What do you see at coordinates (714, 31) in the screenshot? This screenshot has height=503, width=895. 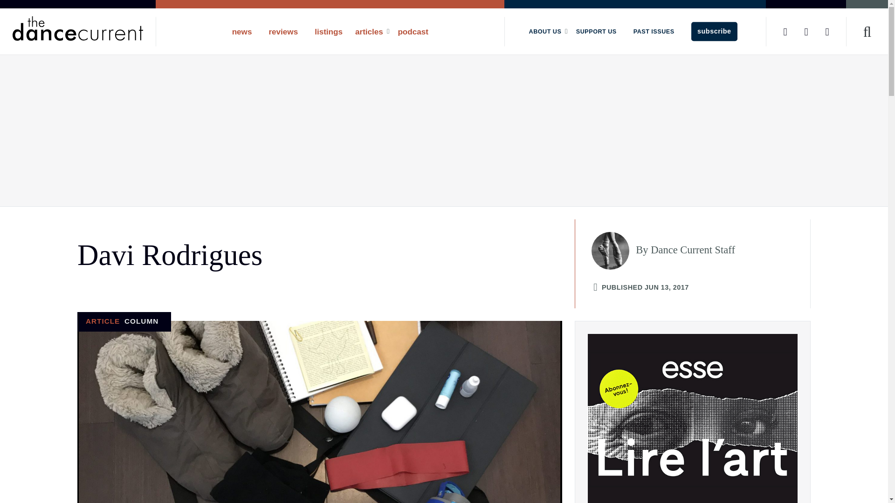 I see `subscribe` at bounding box center [714, 31].